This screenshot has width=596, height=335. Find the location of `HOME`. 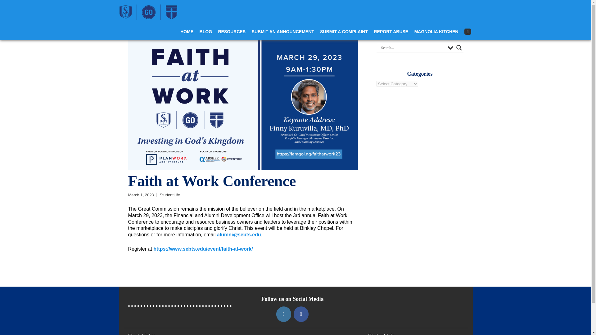

HOME is located at coordinates (187, 32).